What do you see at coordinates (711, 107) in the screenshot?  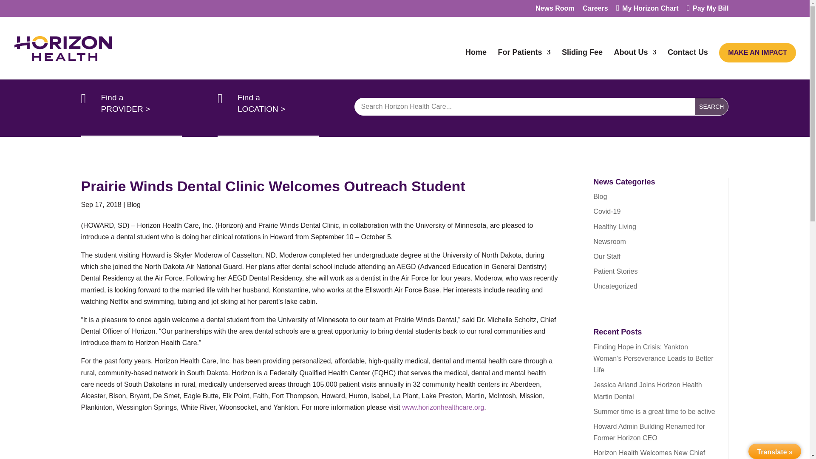 I see `Search` at bounding box center [711, 107].